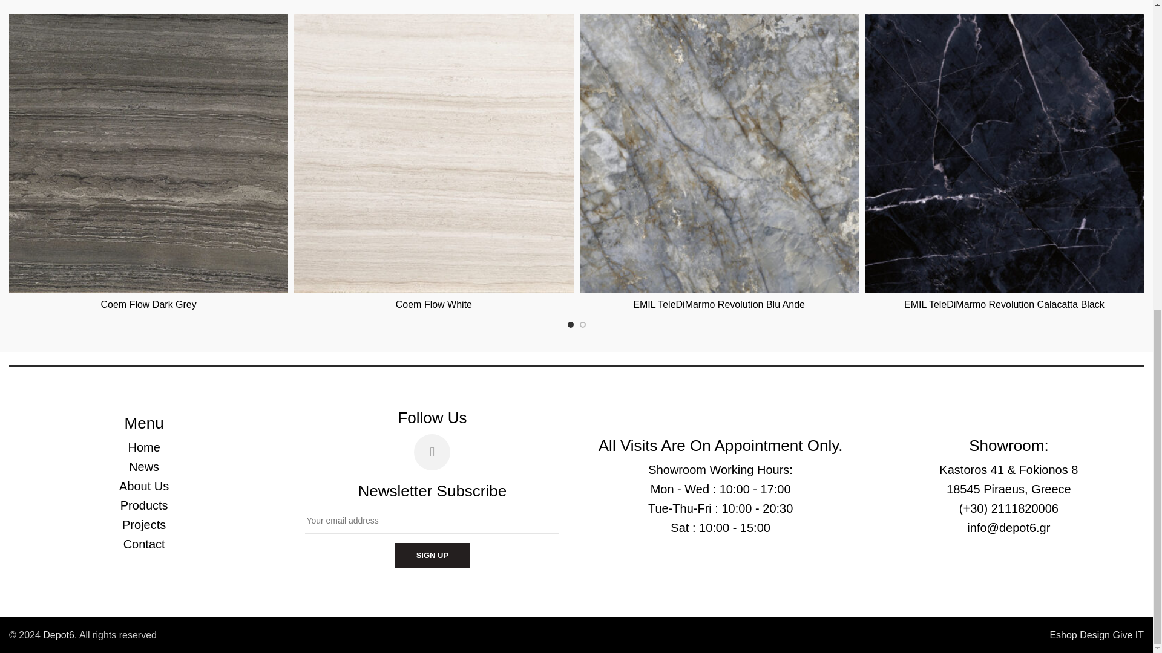 This screenshot has width=1162, height=653. Describe the element at coordinates (432, 555) in the screenshot. I see `Sign up` at that location.